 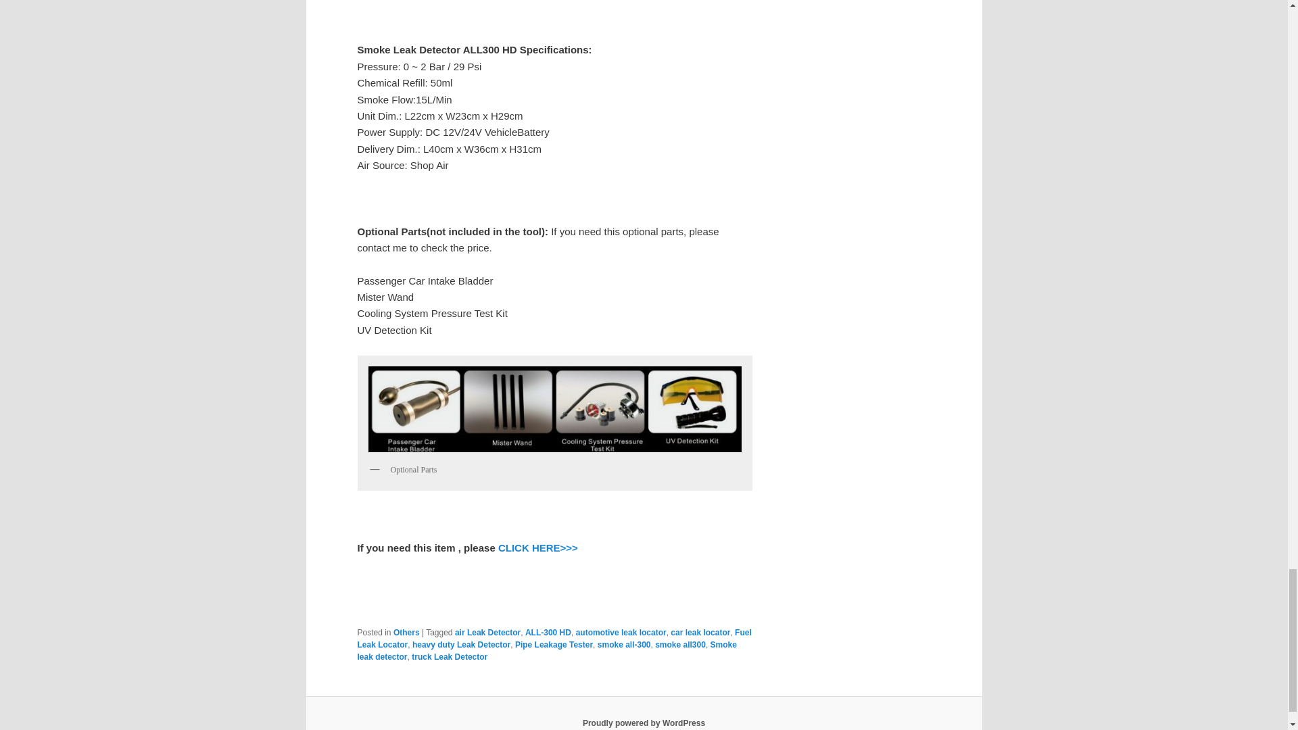 I want to click on ALL-300 HD, so click(x=548, y=632).